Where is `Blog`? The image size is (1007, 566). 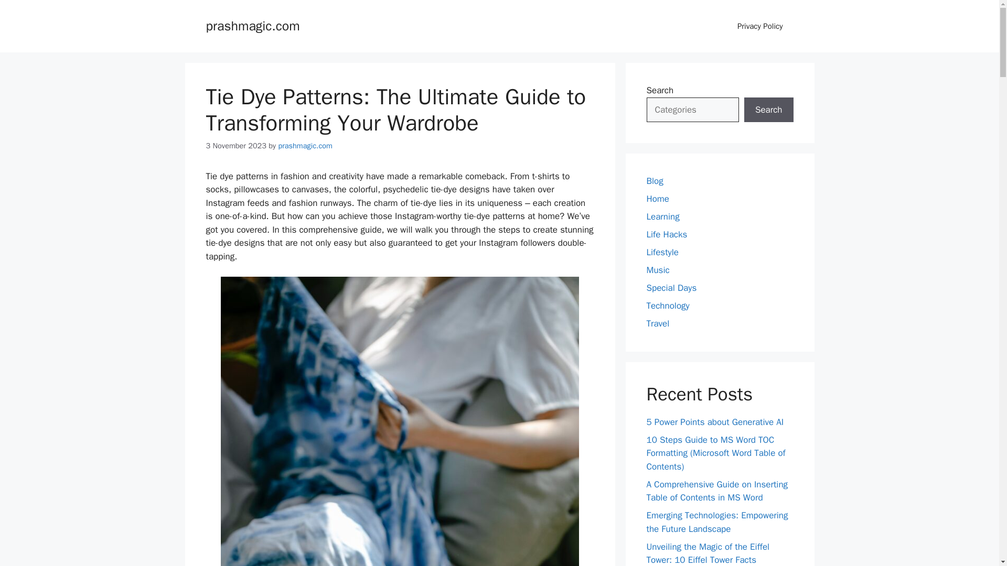 Blog is located at coordinates (655, 181).